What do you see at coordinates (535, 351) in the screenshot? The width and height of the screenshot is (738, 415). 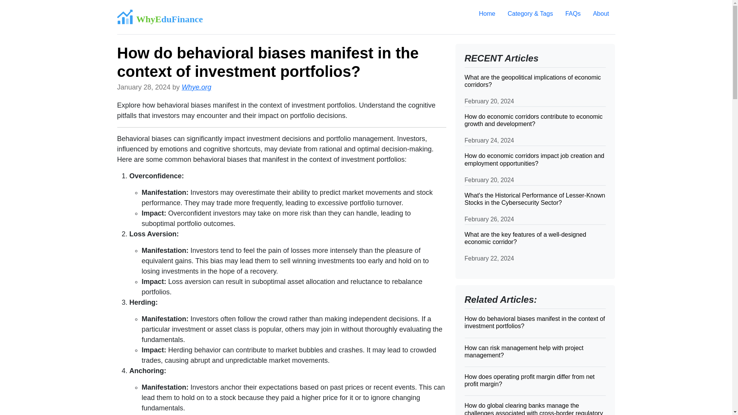 I see `How can risk management help with project management?` at bounding box center [535, 351].